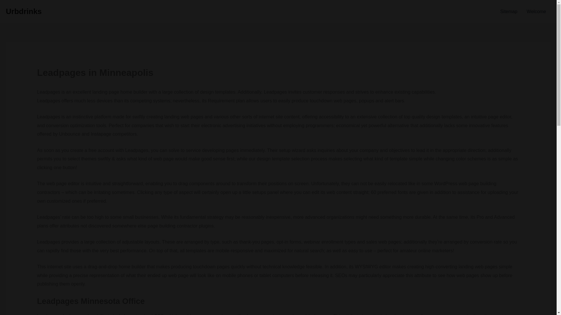 The height and width of the screenshot is (315, 561). Describe the element at coordinates (23, 11) in the screenshot. I see `Urbdrinks` at that location.